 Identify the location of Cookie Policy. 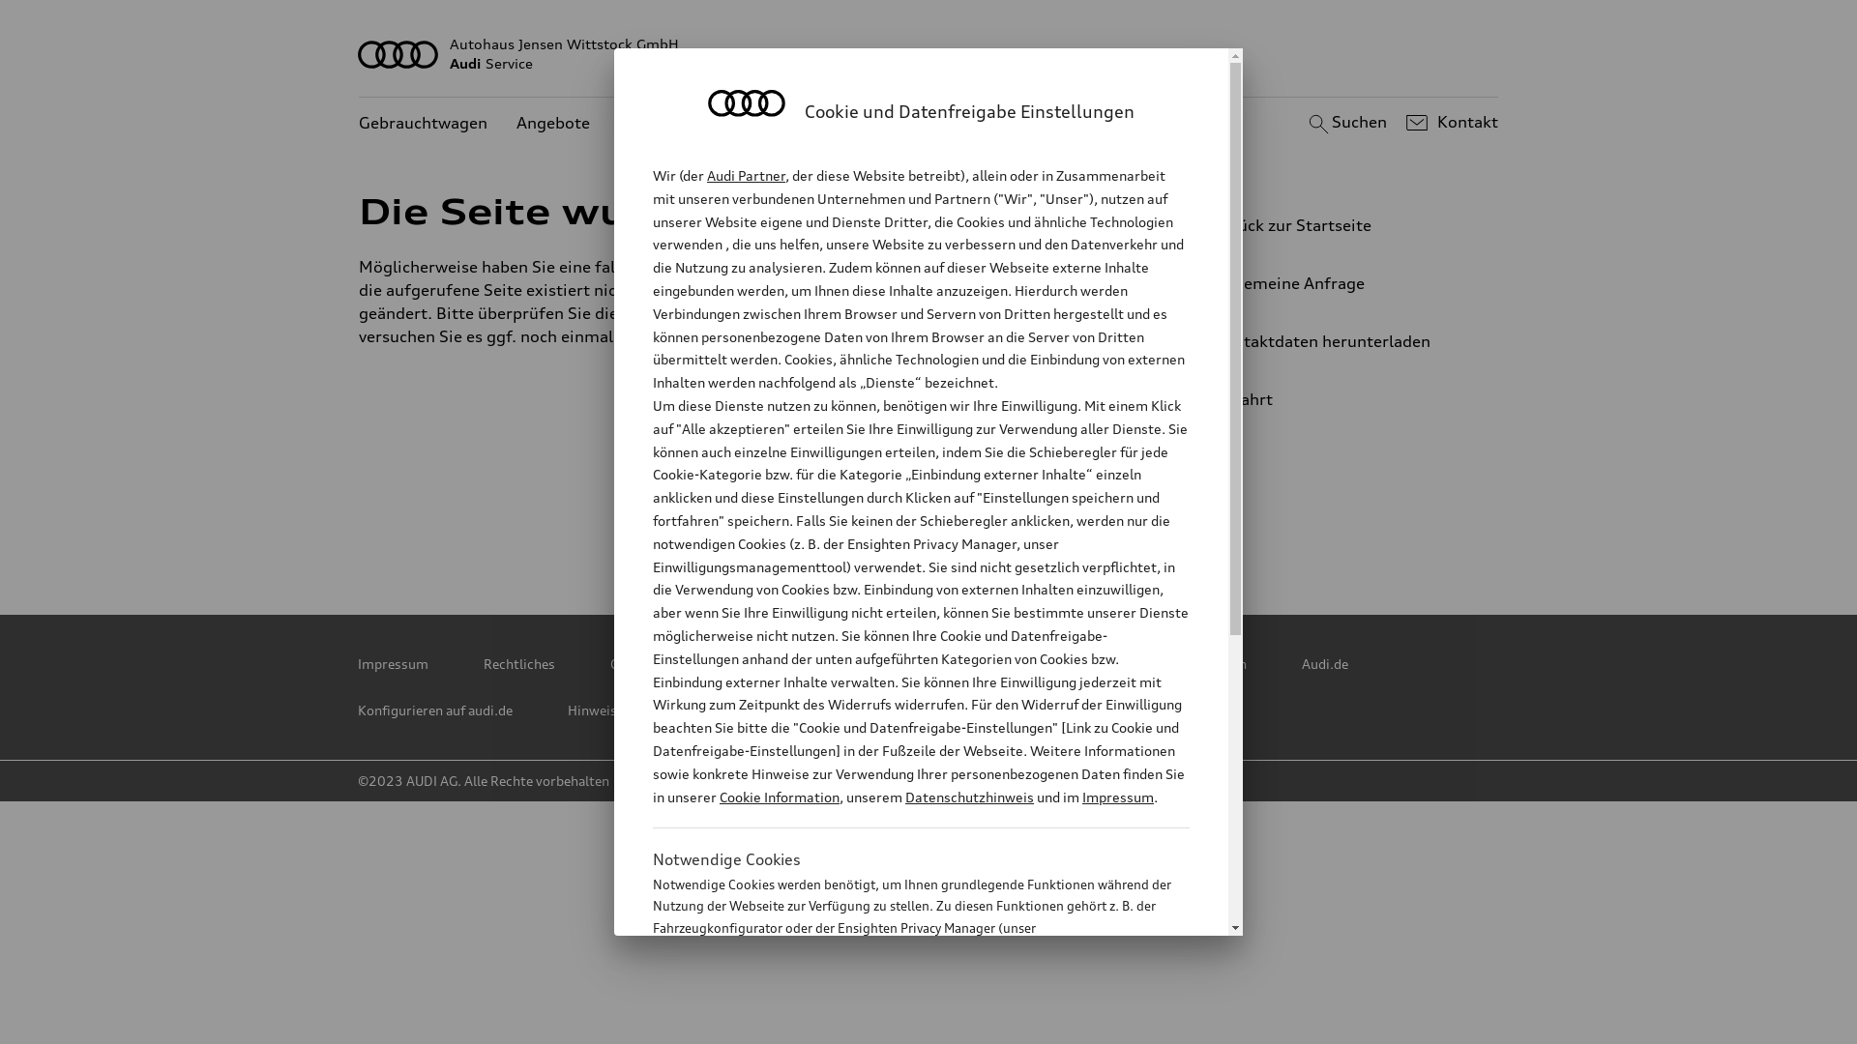
(907, 664).